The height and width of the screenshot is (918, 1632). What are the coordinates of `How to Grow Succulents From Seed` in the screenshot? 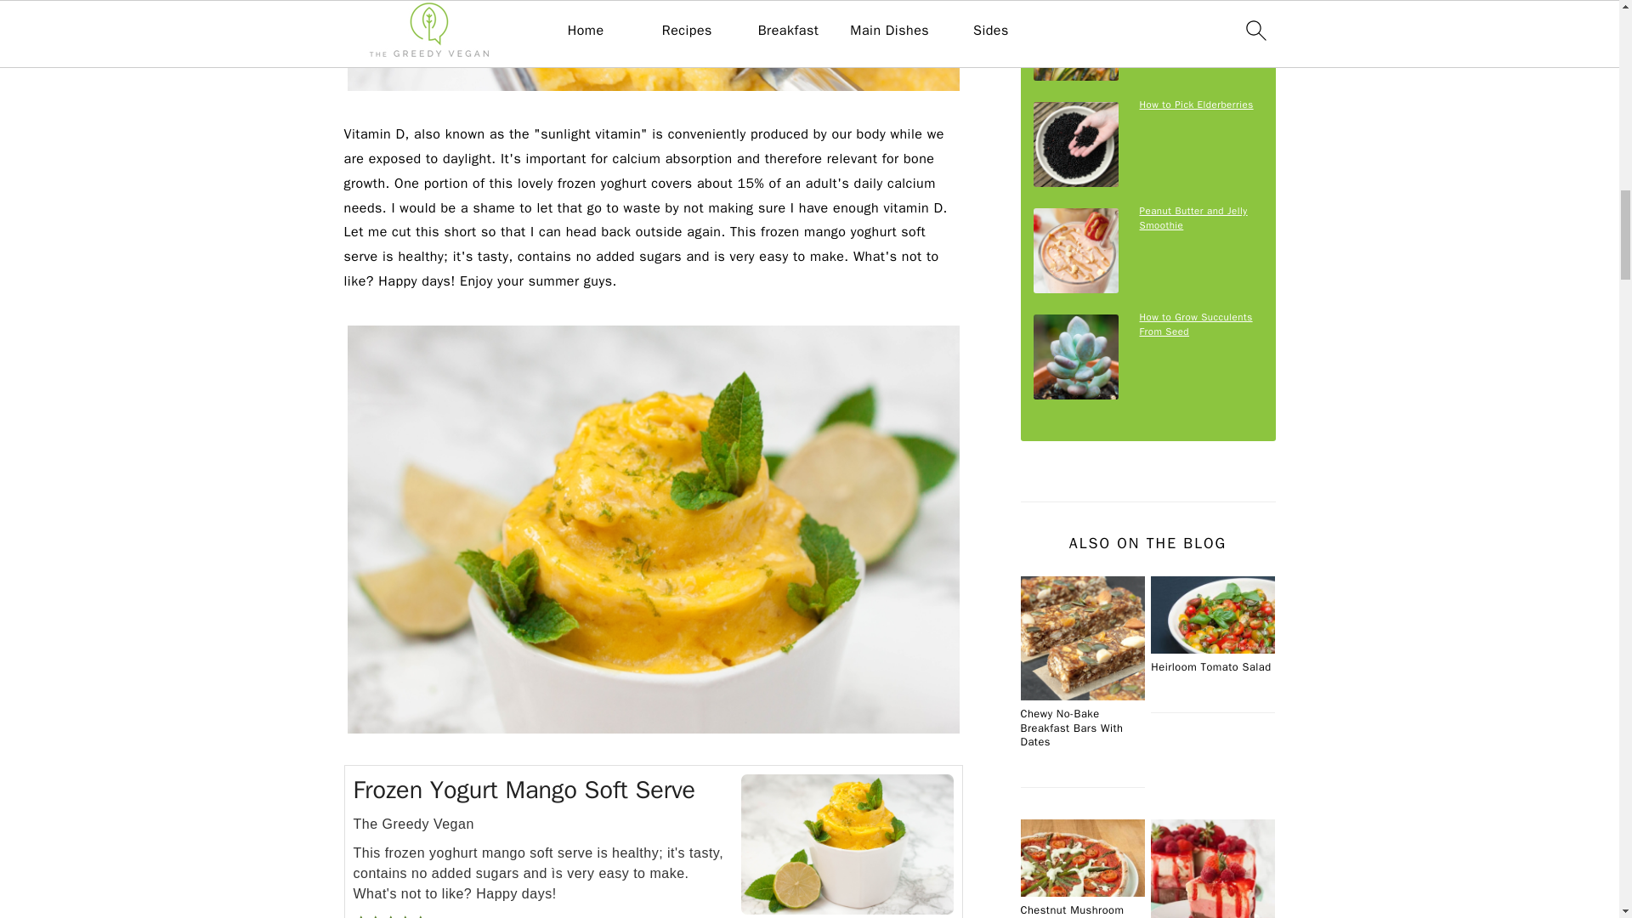 It's located at (1075, 357).